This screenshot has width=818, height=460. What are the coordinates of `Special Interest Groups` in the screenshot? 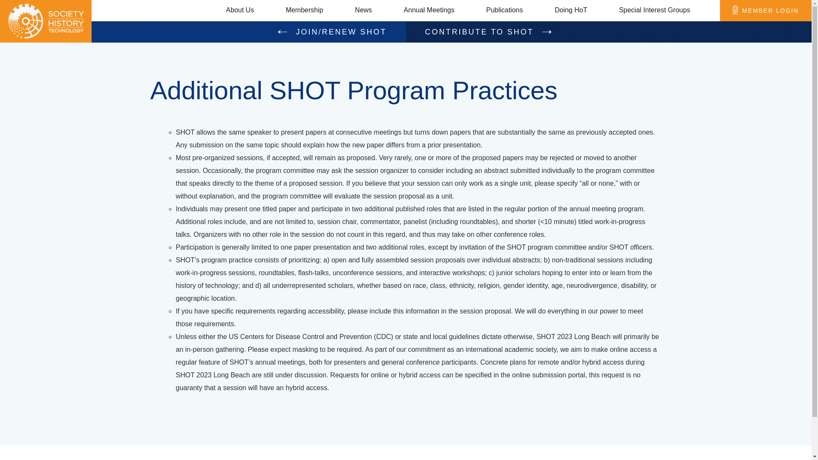 It's located at (654, 10).